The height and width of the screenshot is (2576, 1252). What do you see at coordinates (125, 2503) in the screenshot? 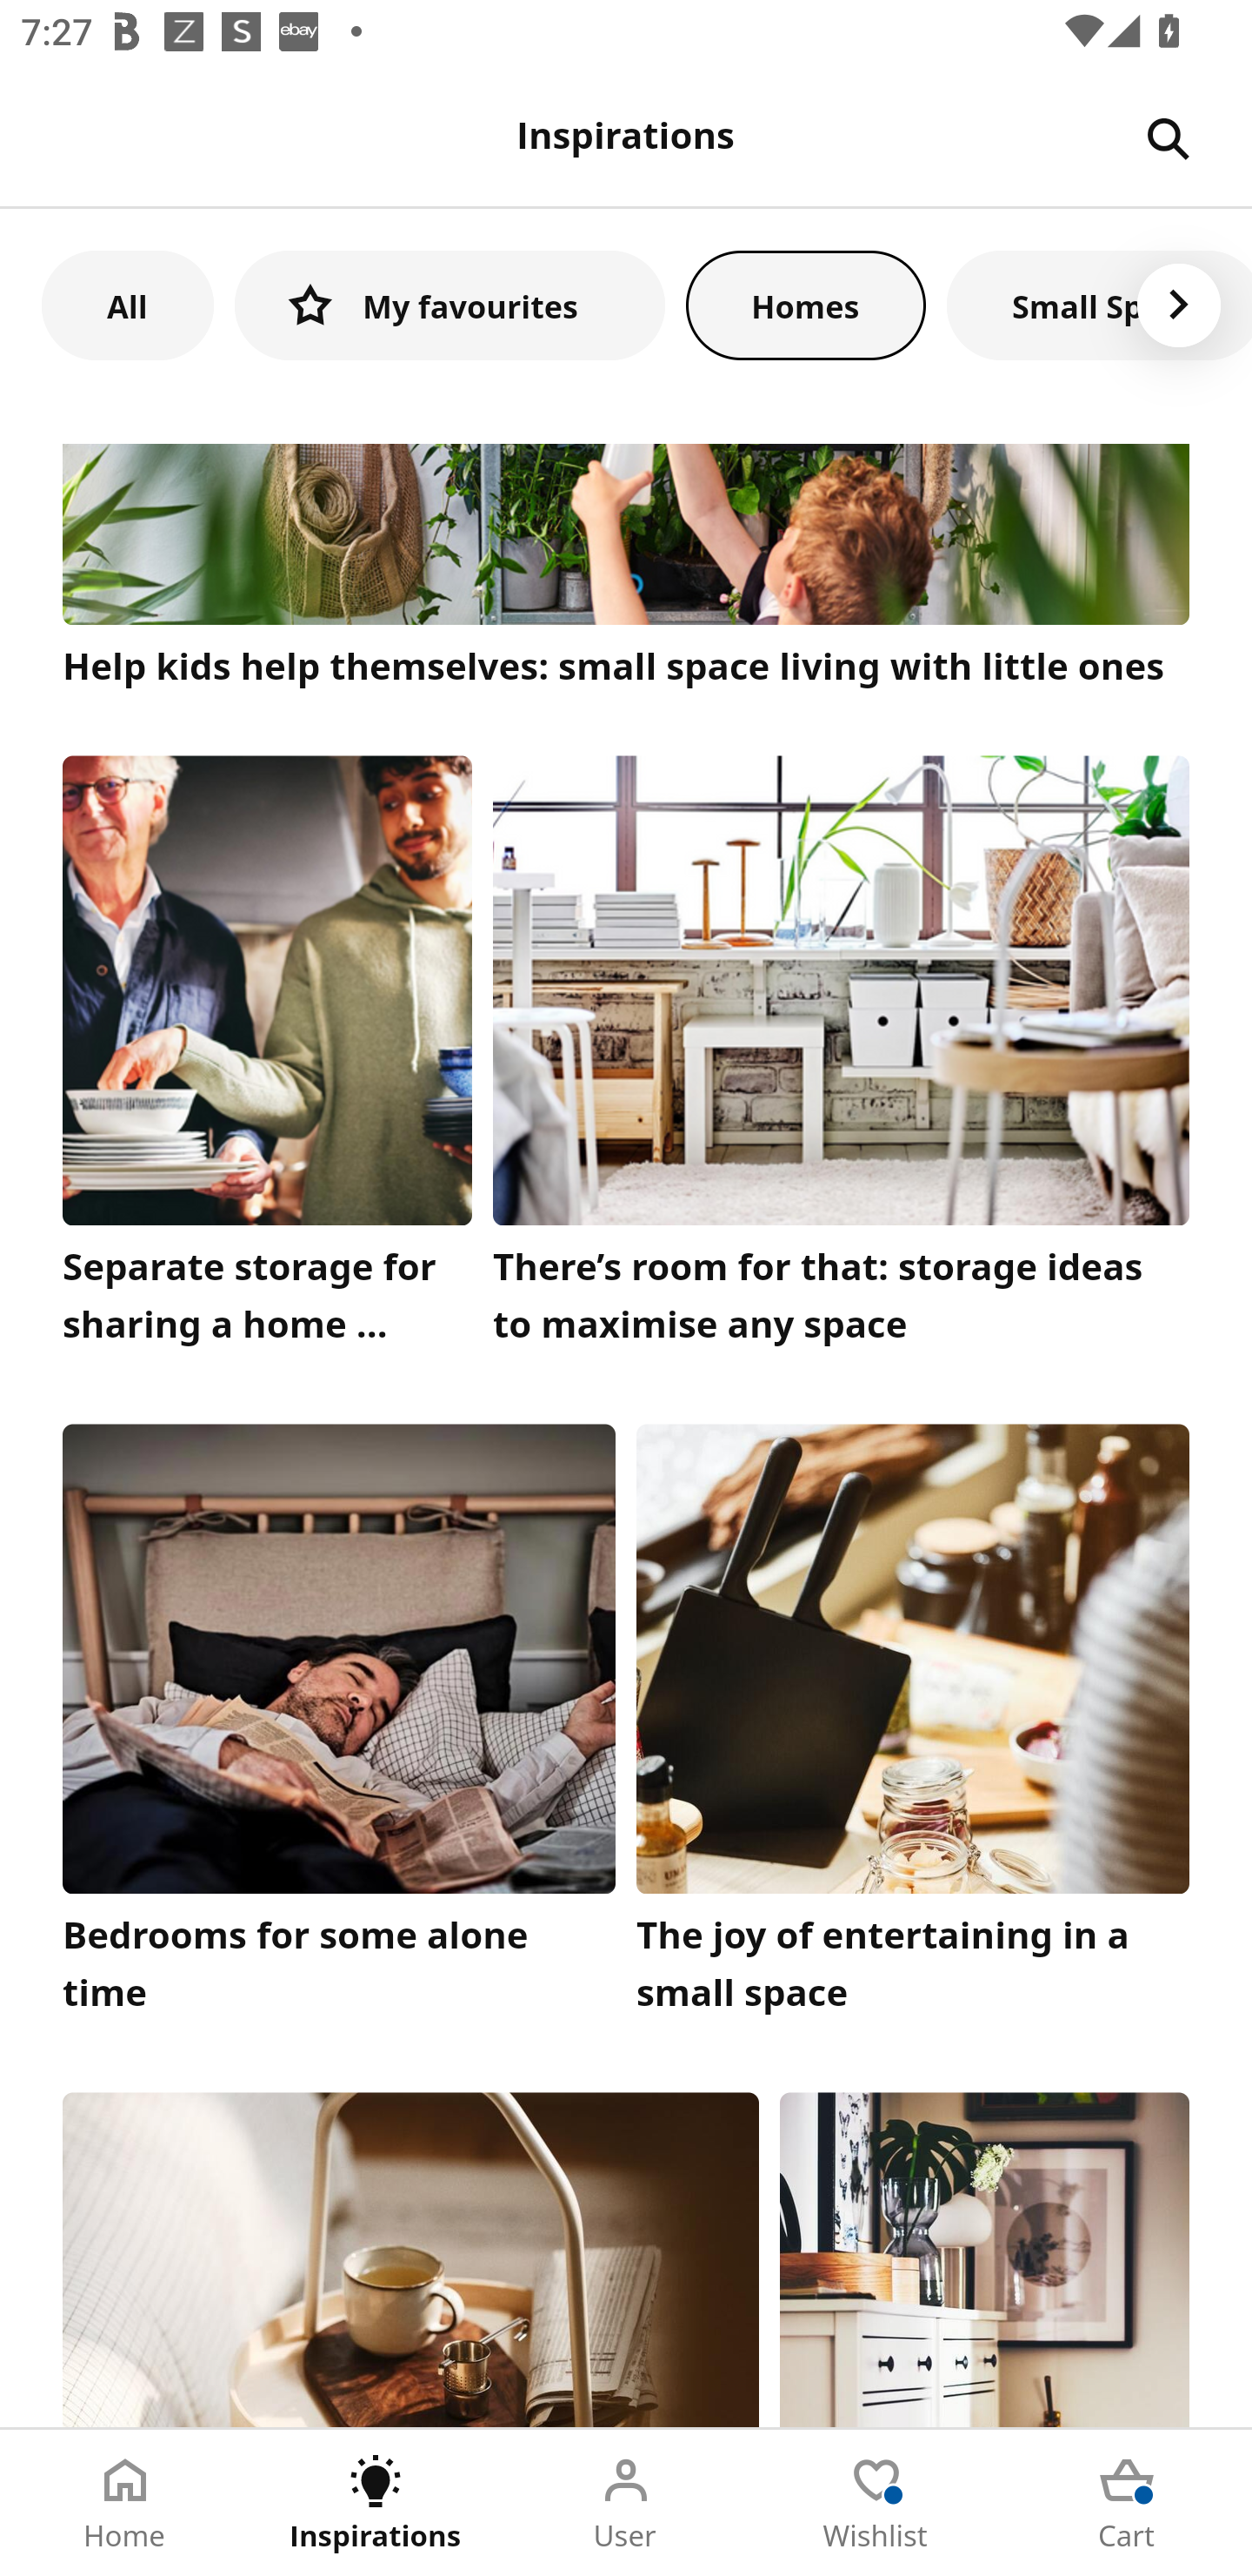
I see `Home
Tab 1 of 5` at bounding box center [125, 2503].